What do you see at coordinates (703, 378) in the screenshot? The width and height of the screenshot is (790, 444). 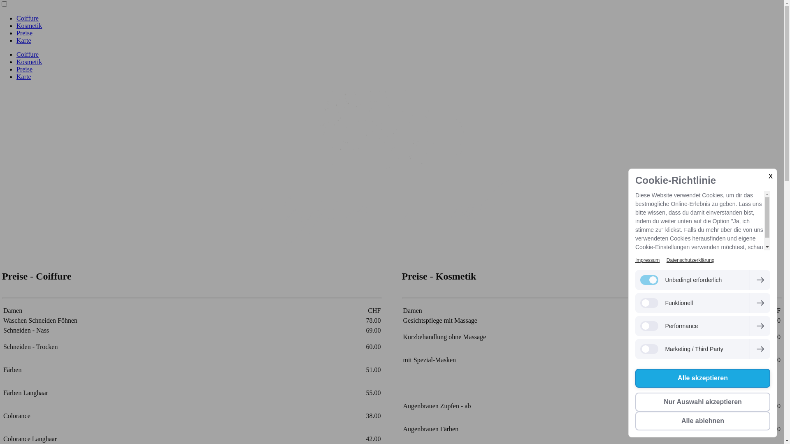 I see `Alle akzeptieren` at bounding box center [703, 378].